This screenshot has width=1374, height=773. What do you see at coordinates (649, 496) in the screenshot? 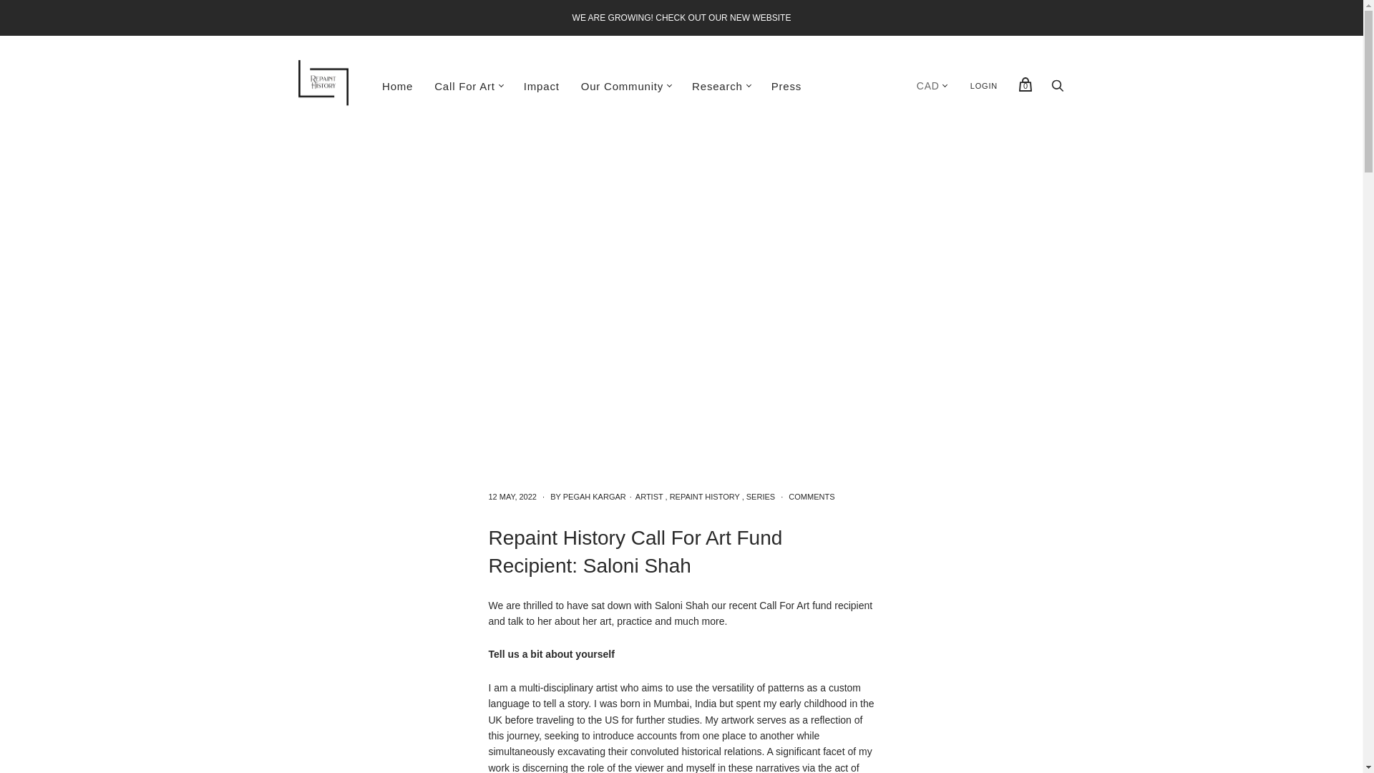
I see `Show articles tagged Artist` at bounding box center [649, 496].